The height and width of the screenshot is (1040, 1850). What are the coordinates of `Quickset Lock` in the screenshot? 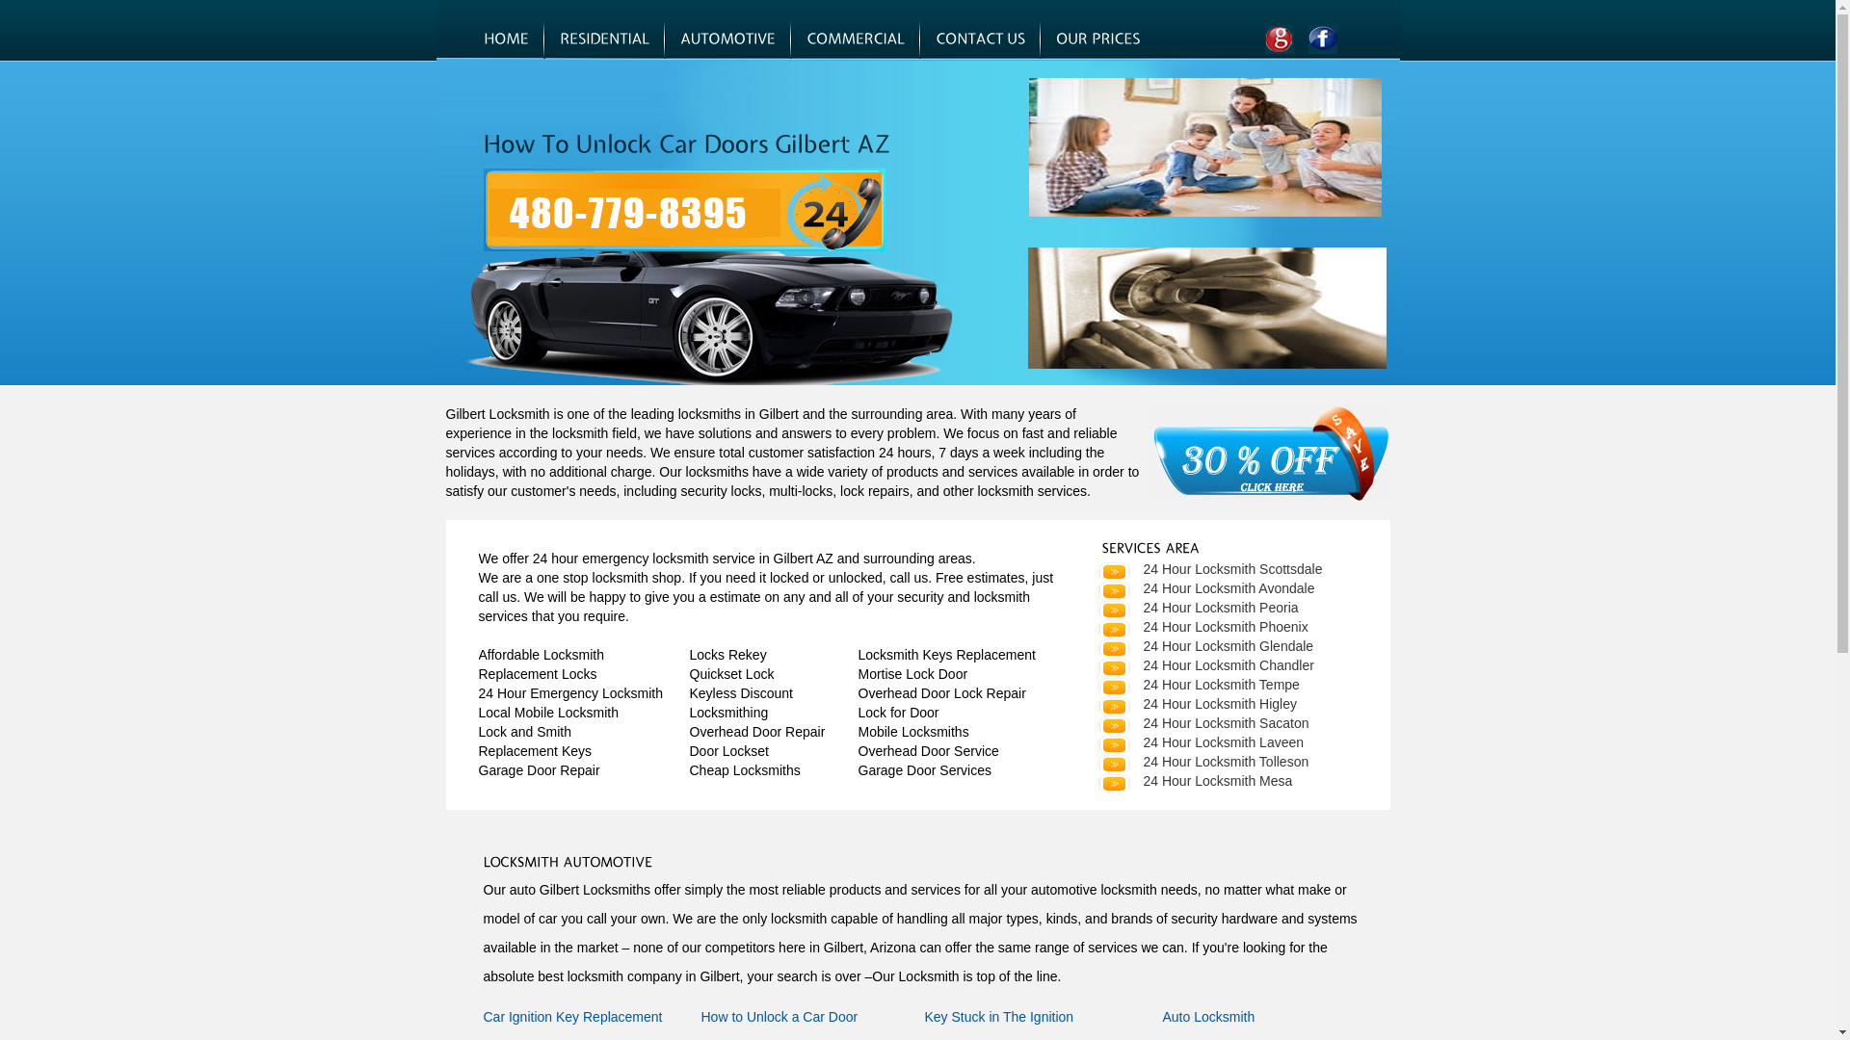 It's located at (732, 674).